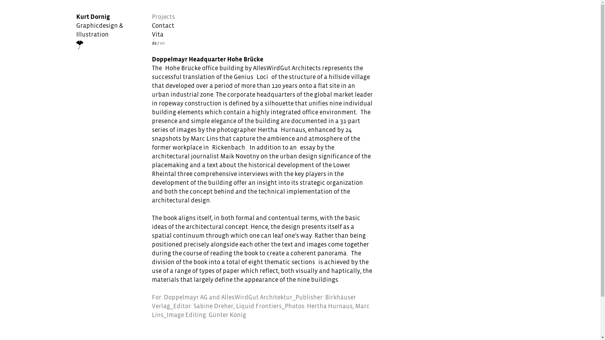  Describe the element at coordinates (163, 17) in the screenshot. I see `Projects` at that location.